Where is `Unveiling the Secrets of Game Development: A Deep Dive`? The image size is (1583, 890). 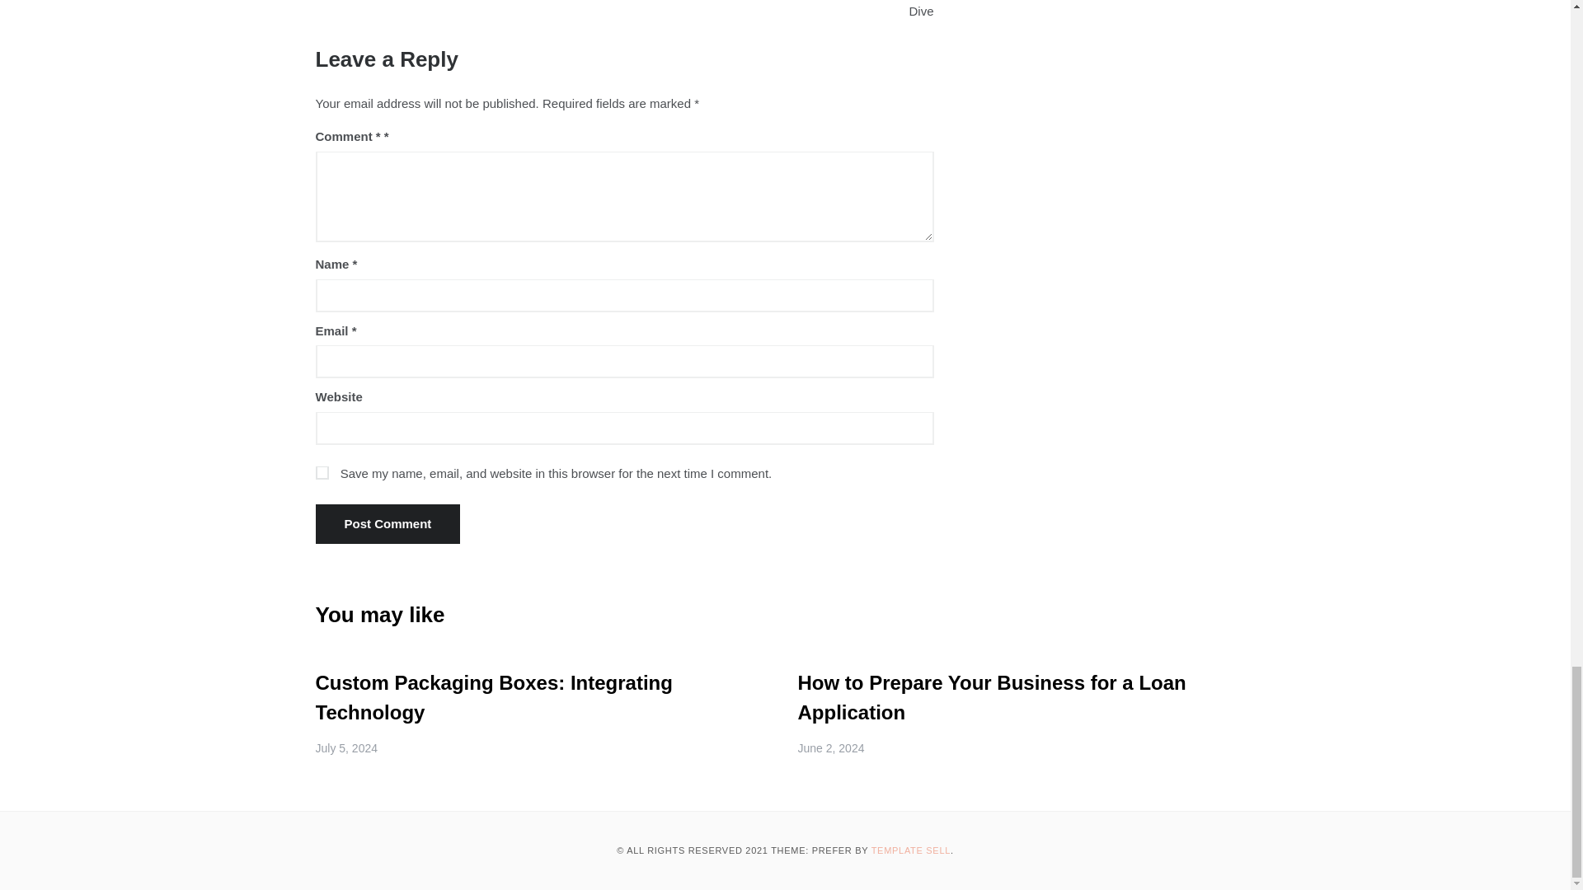 Unveiling the Secrets of Game Development: A Deep Dive is located at coordinates (785, 15).